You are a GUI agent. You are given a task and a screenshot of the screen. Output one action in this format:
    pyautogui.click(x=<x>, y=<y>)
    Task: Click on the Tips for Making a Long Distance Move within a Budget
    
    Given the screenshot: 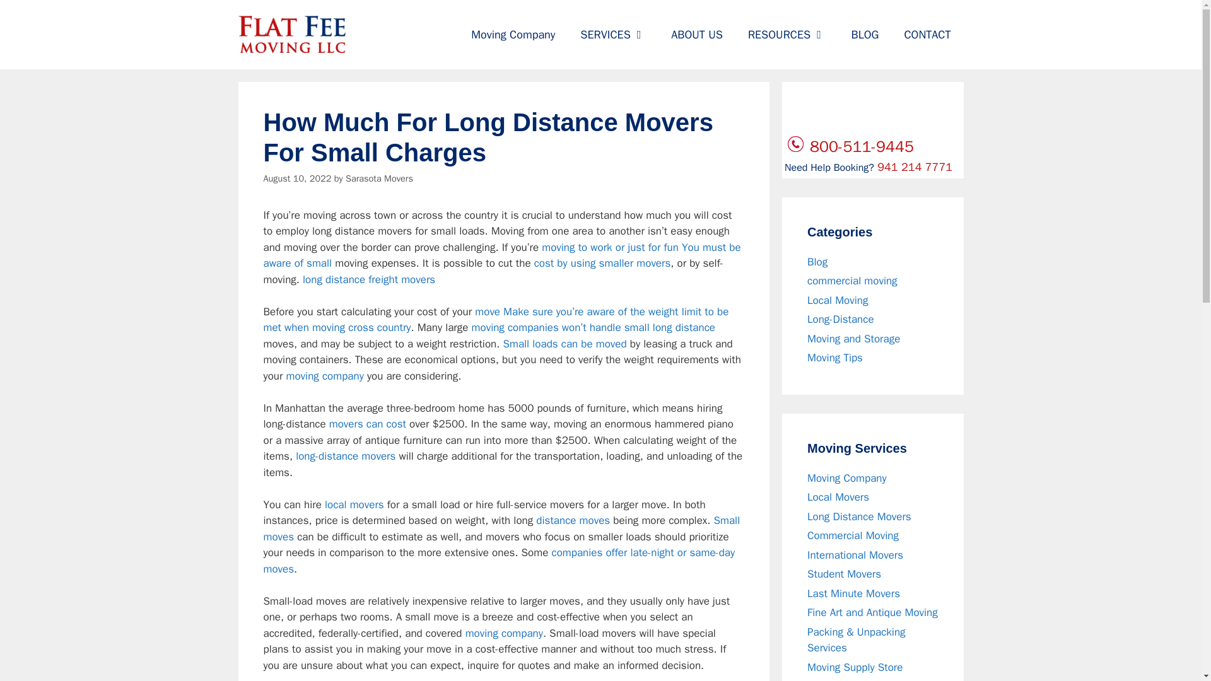 What is the action you would take?
    pyautogui.click(x=594, y=327)
    